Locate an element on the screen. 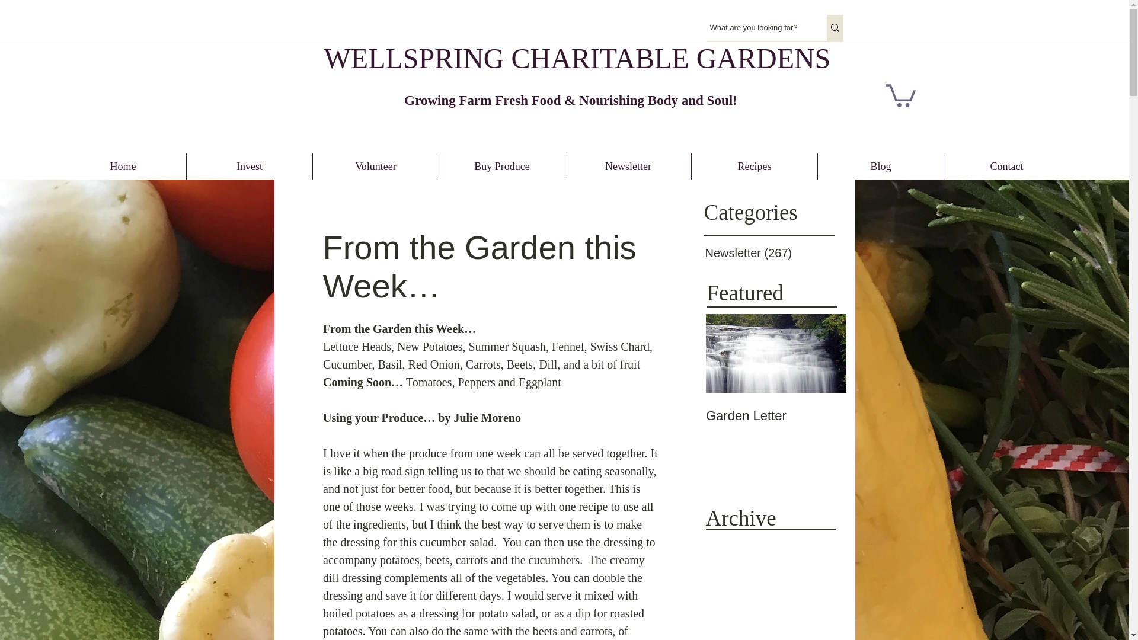  Buy Produce is located at coordinates (501, 167).